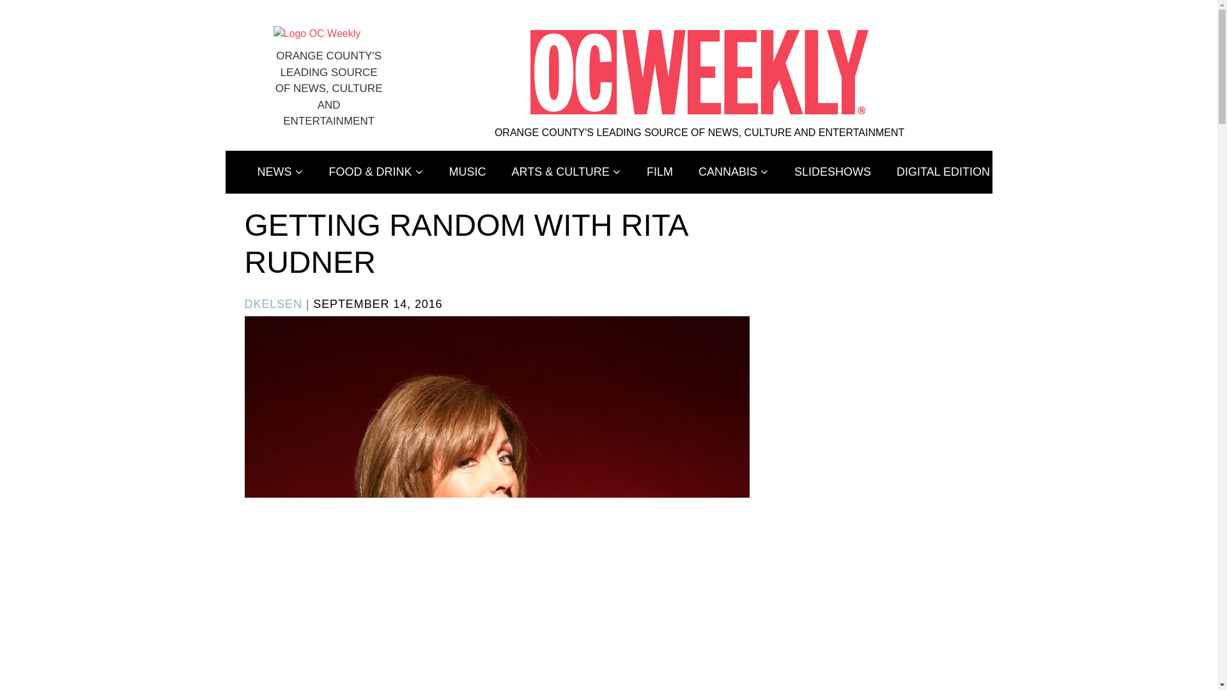 Image resolution: width=1227 pixels, height=690 pixels. I want to click on OC Weekly, so click(317, 33).